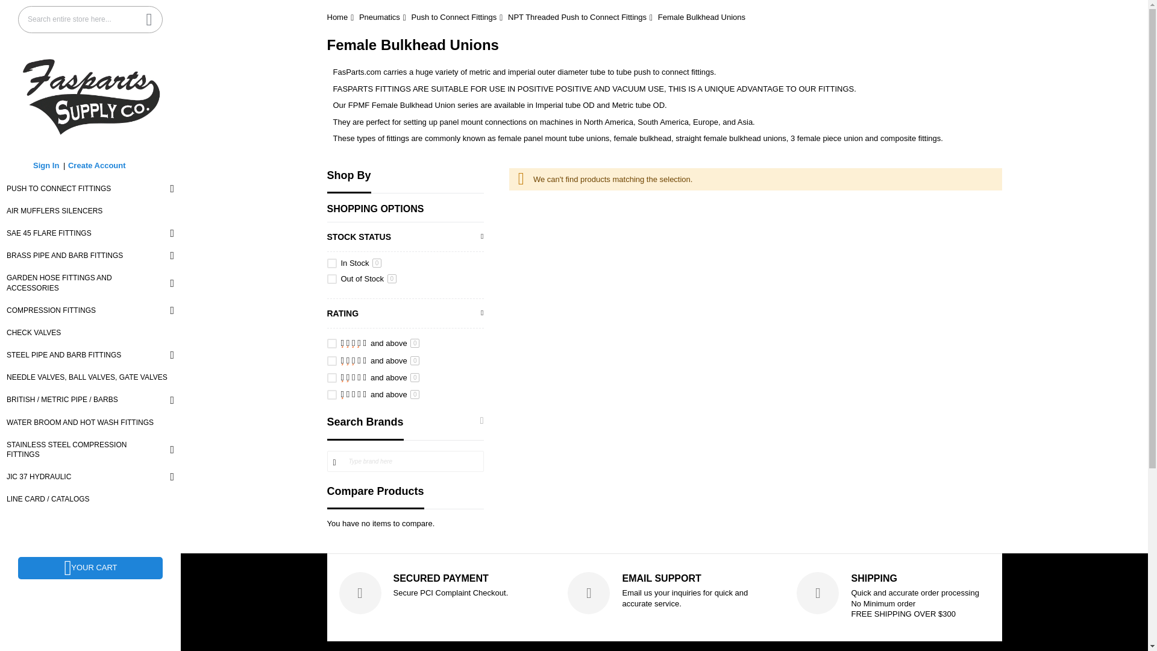  Describe the element at coordinates (46, 165) in the screenshot. I see `Sign In` at that location.